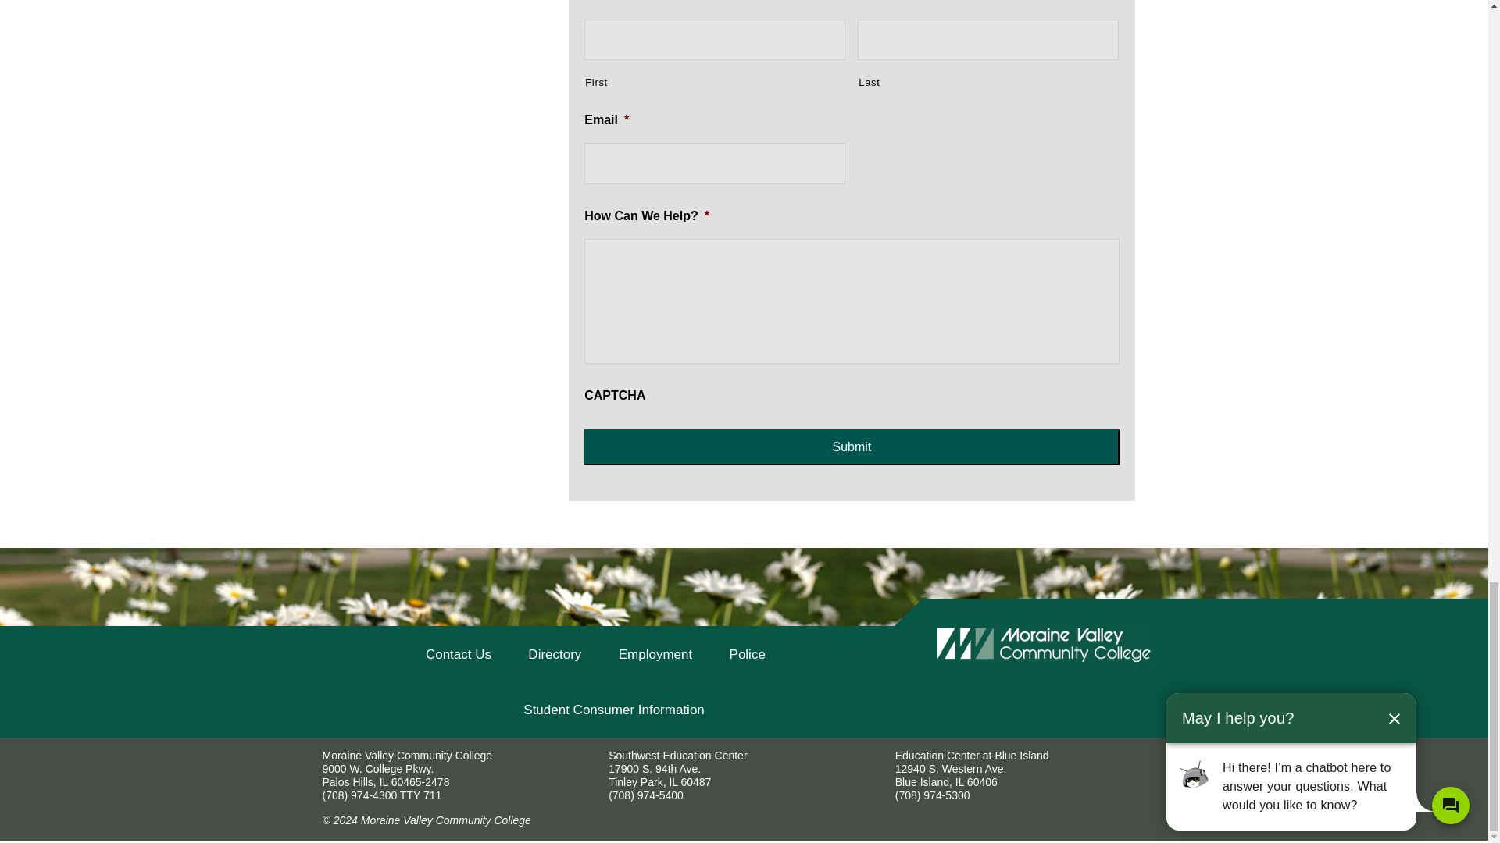 This screenshot has width=1500, height=843. What do you see at coordinates (852, 446) in the screenshot?
I see `Submit` at bounding box center [852, 446].